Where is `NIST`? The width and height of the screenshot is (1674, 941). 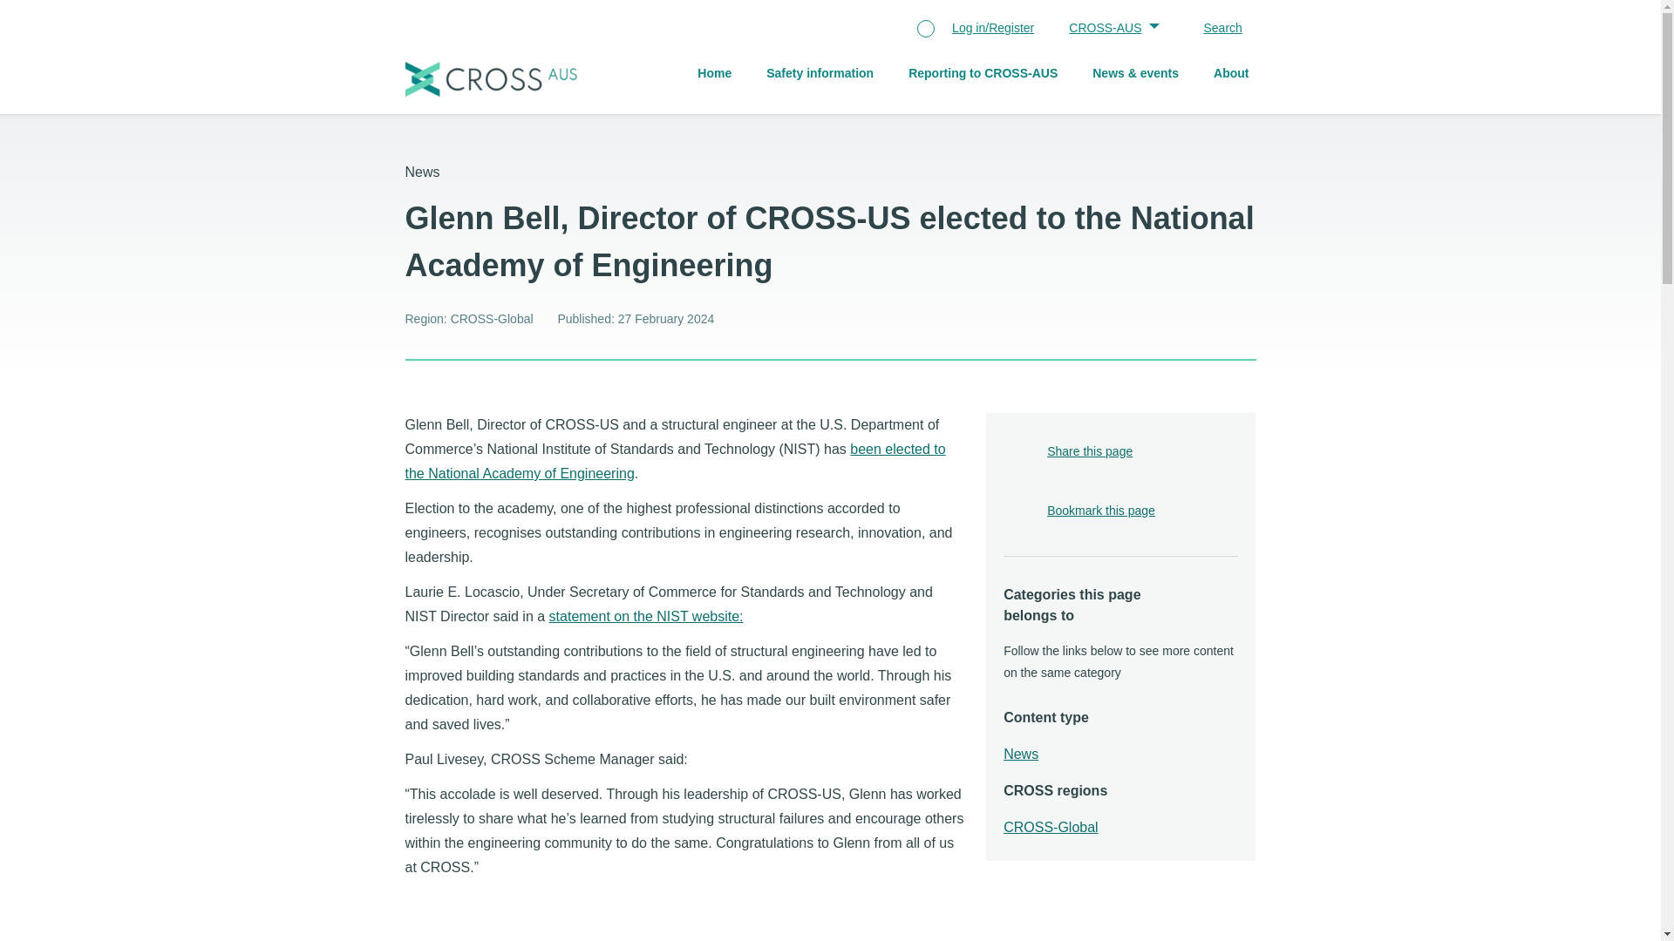 NIST is located at coordinates (645, 617).